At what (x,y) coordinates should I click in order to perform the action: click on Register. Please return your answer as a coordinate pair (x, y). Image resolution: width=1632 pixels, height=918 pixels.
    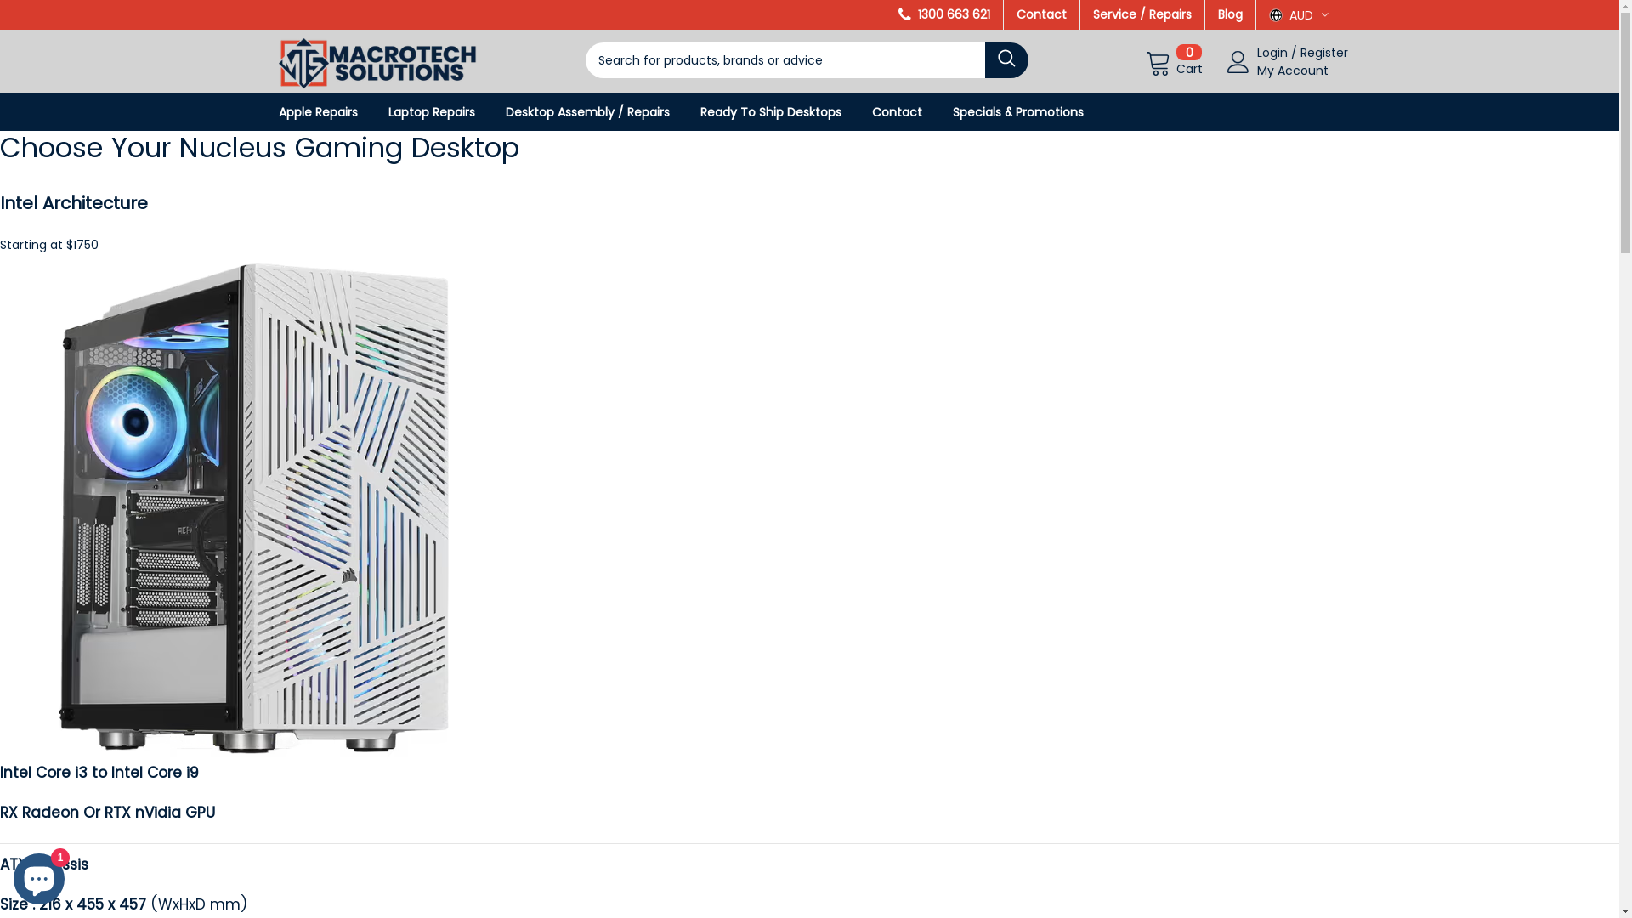
    Looking at the image, I should click on (1324, 53).